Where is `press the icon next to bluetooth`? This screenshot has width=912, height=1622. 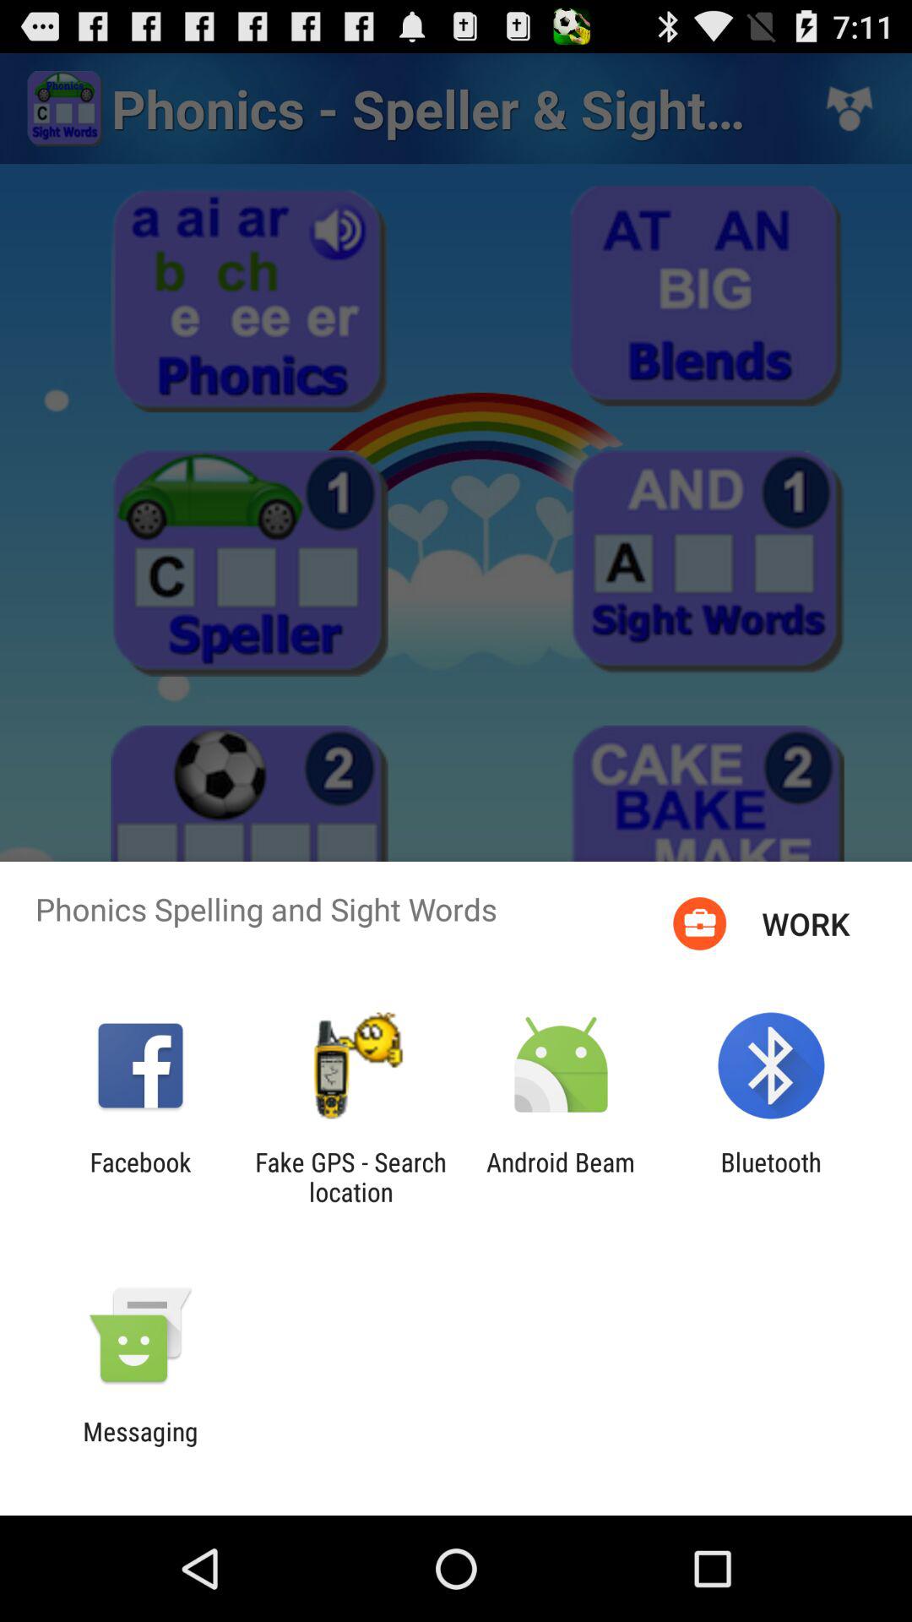 press the icon next to bluetooth is located at coordinates (561, 1177).